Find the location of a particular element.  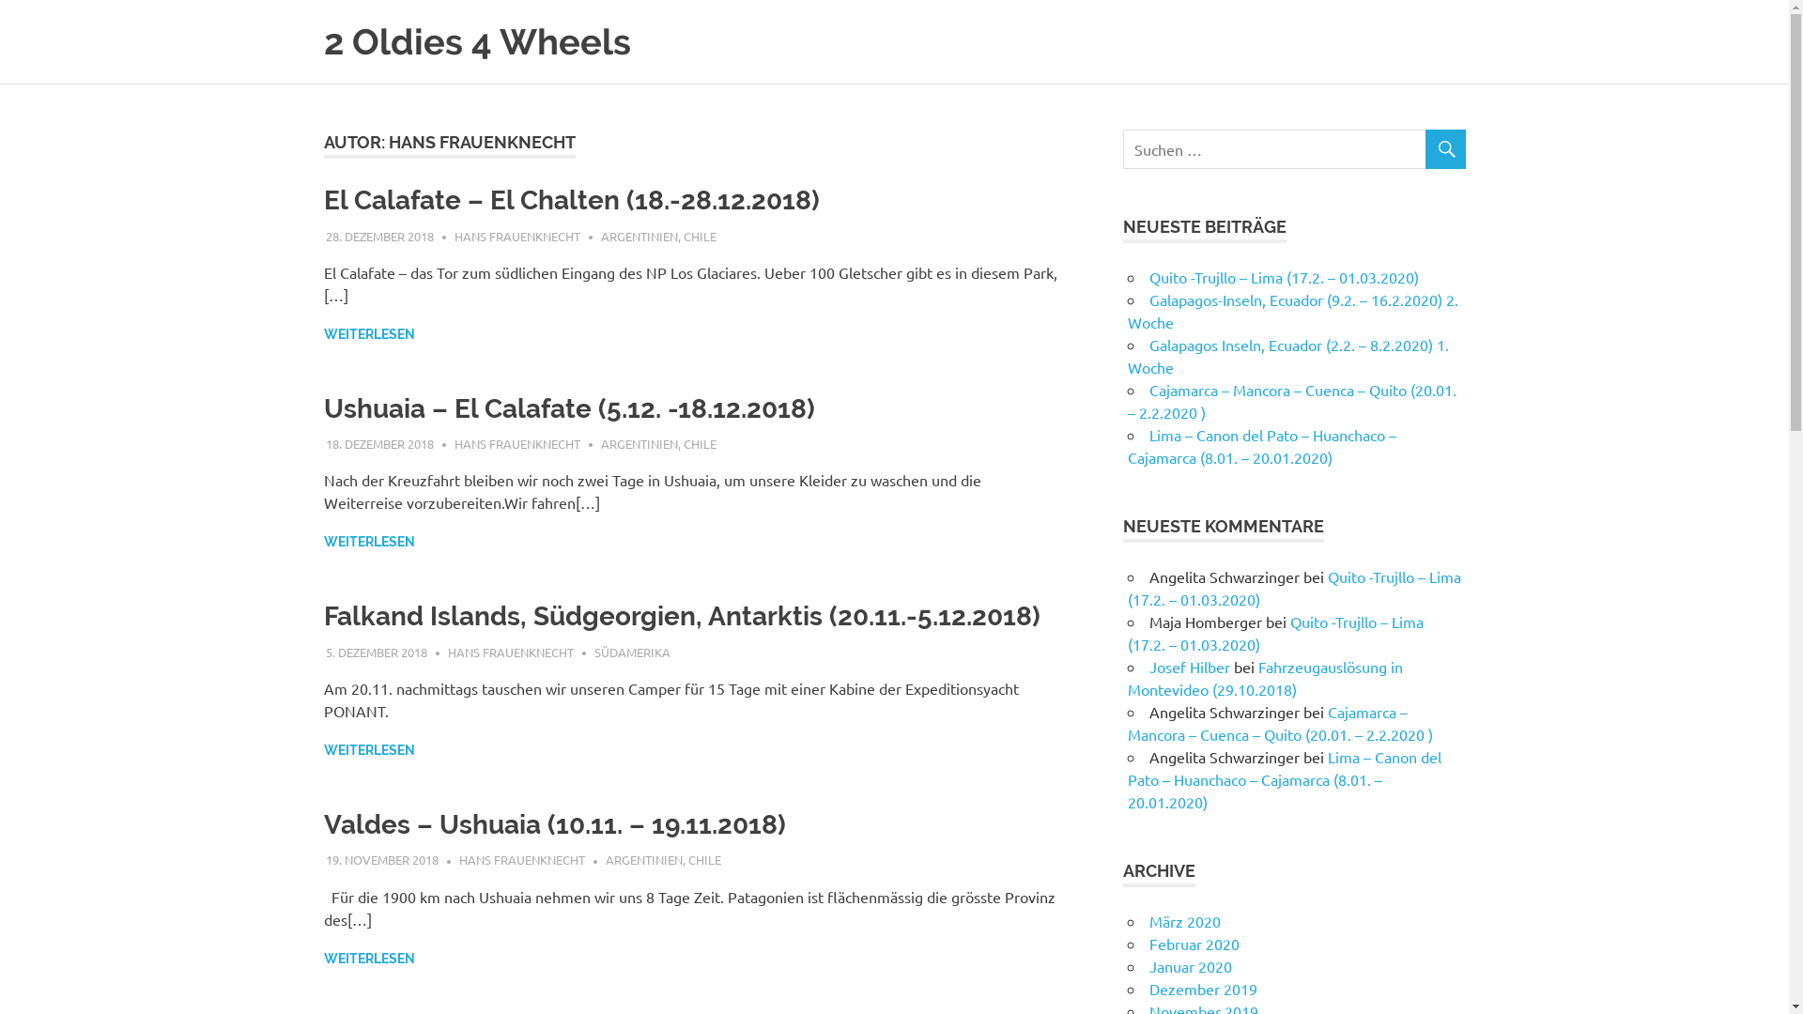

Dezember 2019 is located at coordinates (1204, 989).